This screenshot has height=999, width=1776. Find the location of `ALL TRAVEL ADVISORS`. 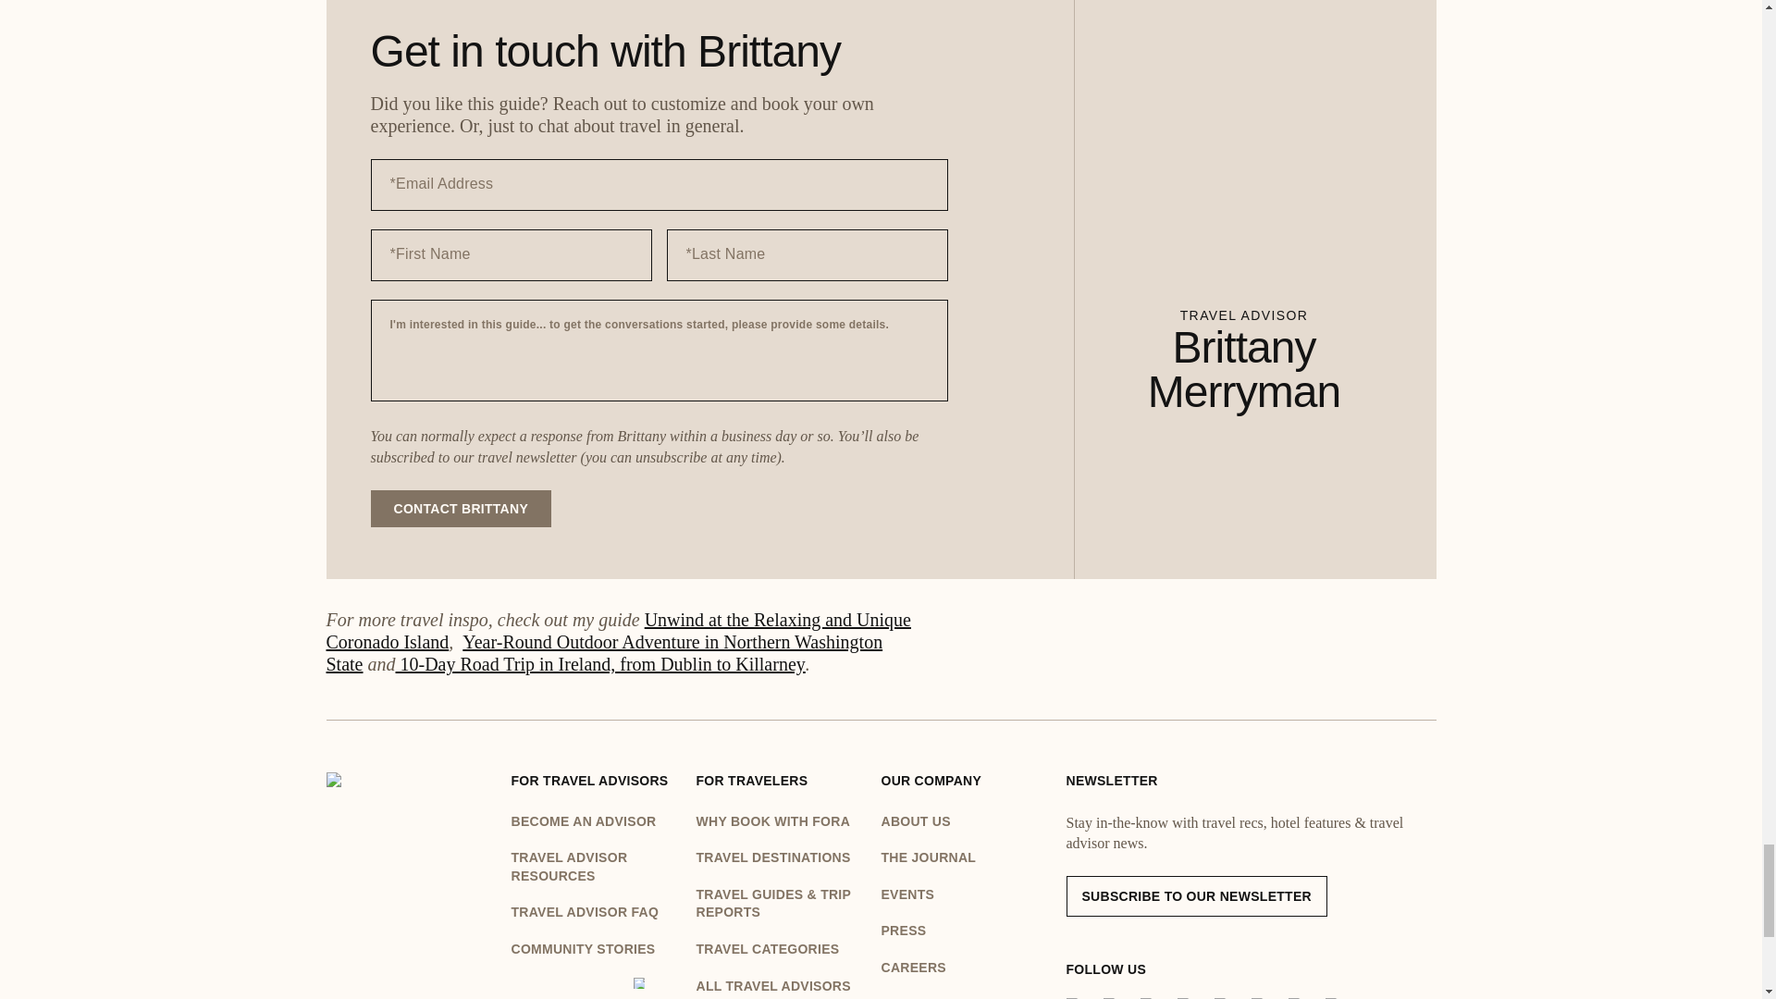

ALL TRAVEL ADVISORS is located at coordinates (779, 986).